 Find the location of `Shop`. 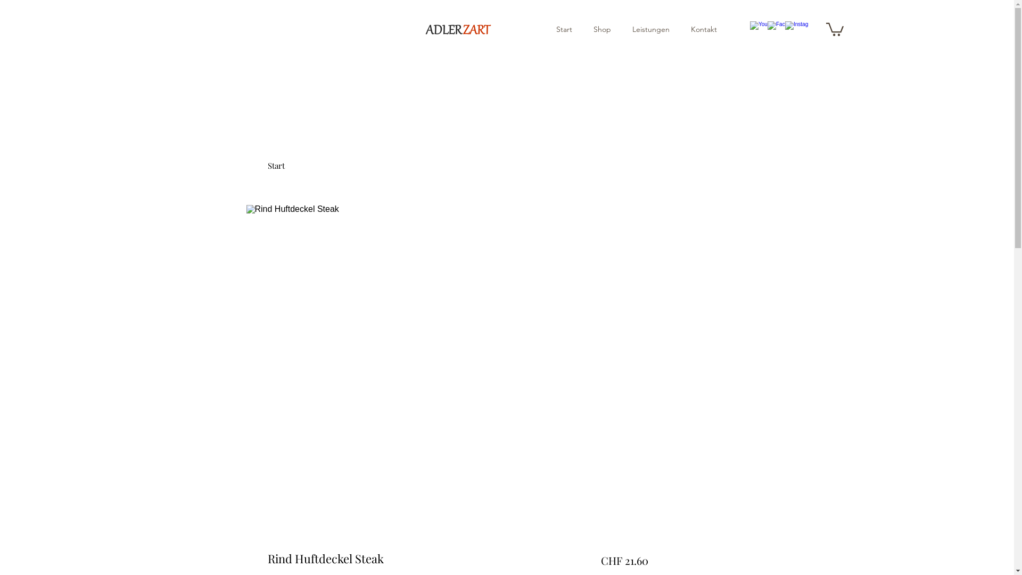

Shop is located at coordinates (597, 29).